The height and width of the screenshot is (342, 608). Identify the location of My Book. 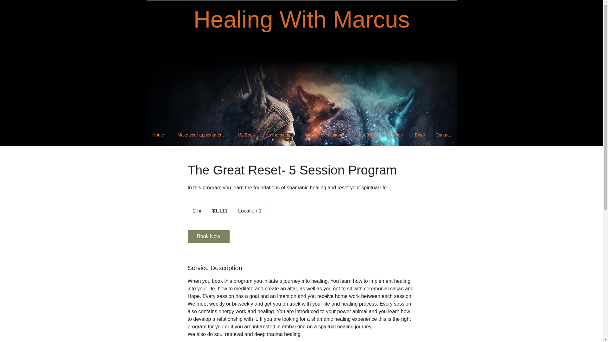
(246, 135).